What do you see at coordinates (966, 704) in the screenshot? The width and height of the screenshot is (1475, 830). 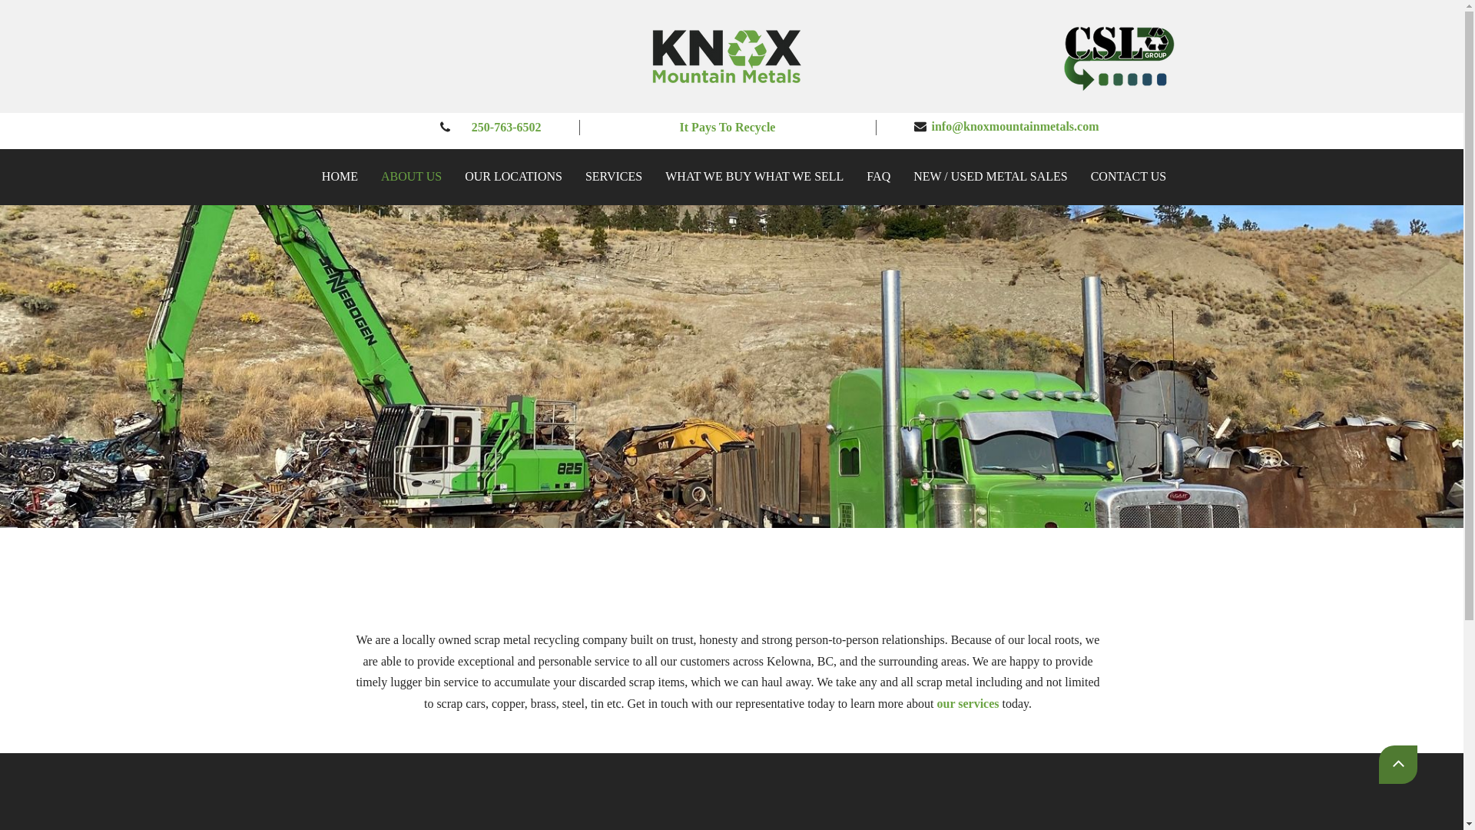 I see `our services` at bounding box center [966, 704].